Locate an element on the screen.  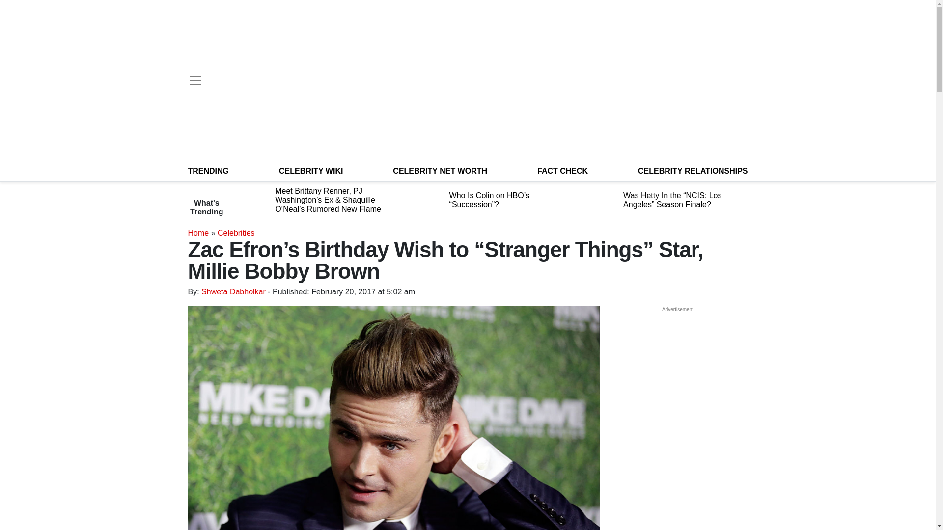
CELEBRITY WIKI is located at coordinates (311, 171).